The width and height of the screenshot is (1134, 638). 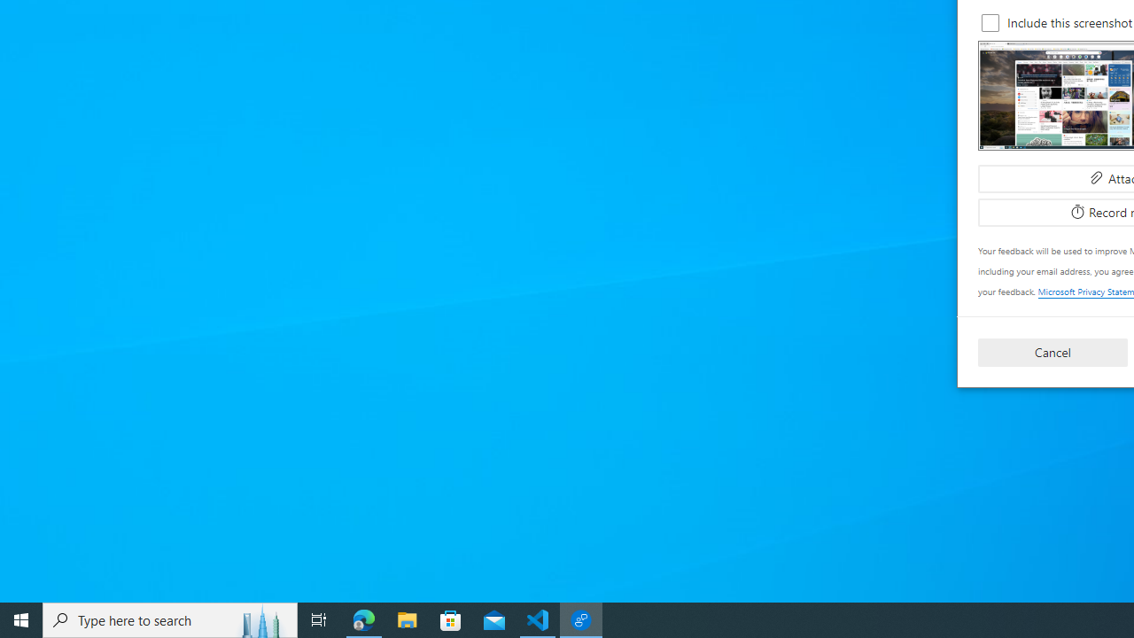 What do you see at coordinates (170, 620) in the screenshot?
I see `Type here to search` at bounding box center [170, 620].